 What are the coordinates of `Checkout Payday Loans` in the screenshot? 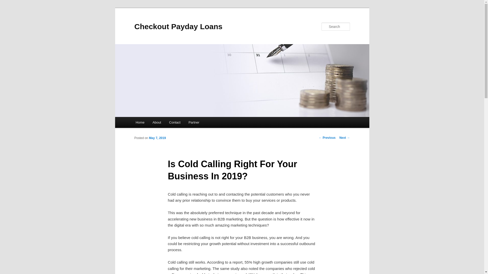 It's located at (178, 26).